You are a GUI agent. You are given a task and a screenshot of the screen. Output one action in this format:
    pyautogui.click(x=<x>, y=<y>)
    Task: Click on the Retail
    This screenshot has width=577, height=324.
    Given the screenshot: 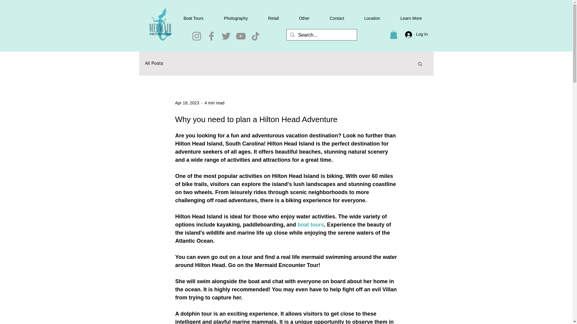 What is the action you would take?
    pyautogui.click(x=273, y=18)
    